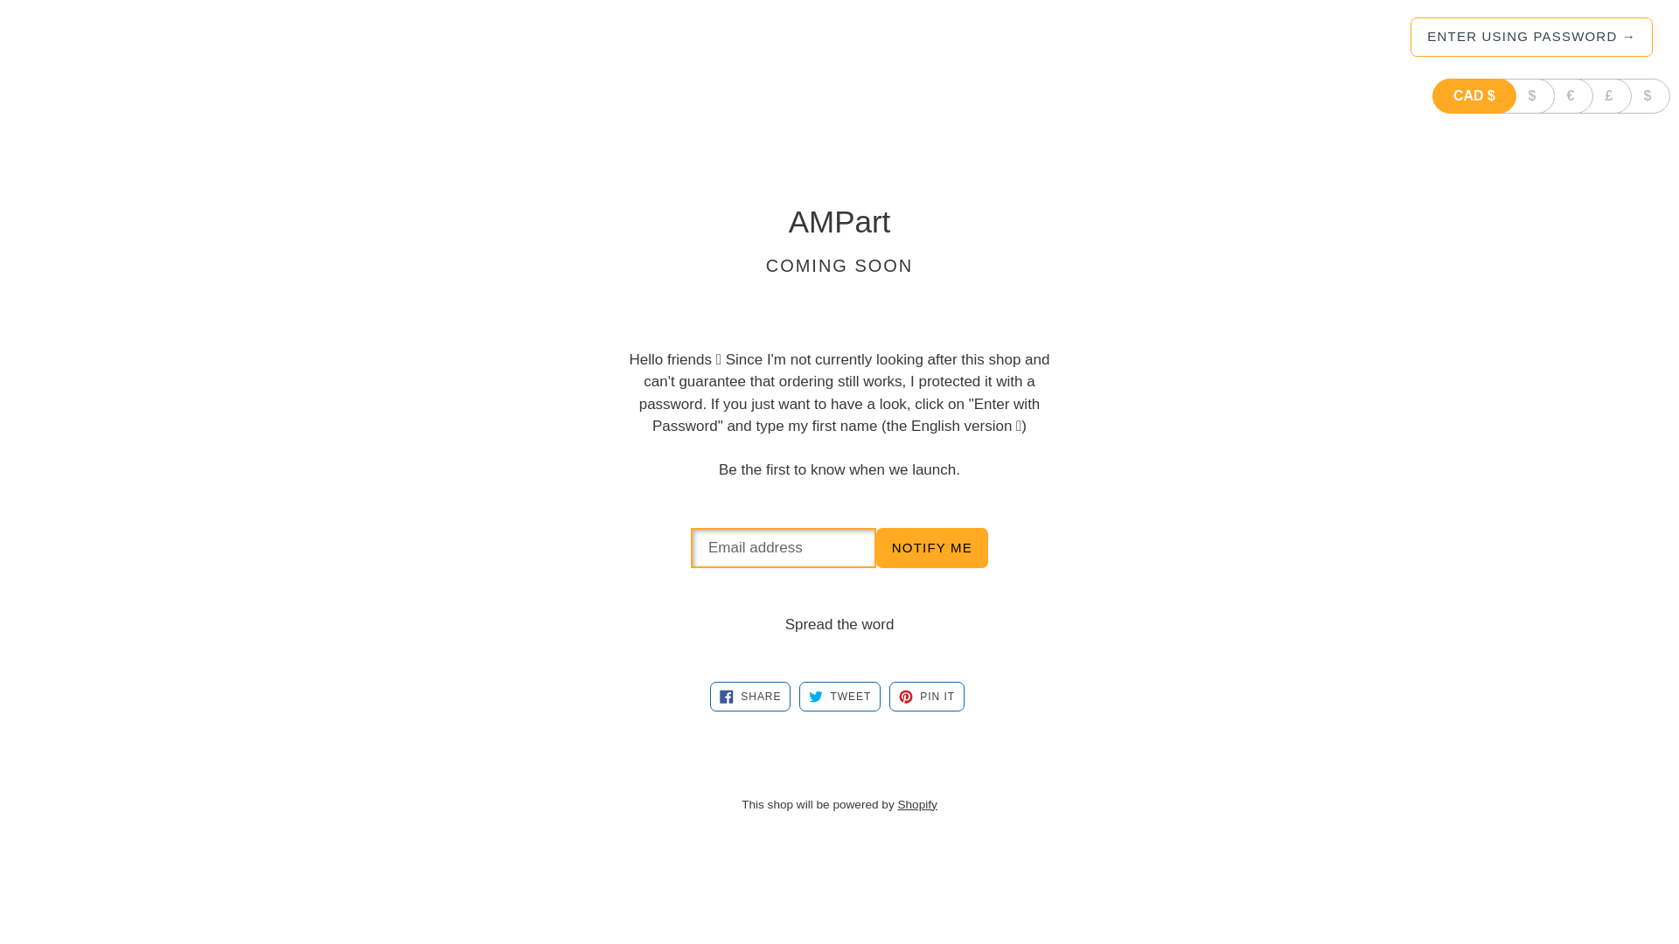 The width and height of the screenshot is (1679, 944). What do you see at coordinates (1515, 96) in the screenshot?
I see `$` at bounding box center [1515, 96].